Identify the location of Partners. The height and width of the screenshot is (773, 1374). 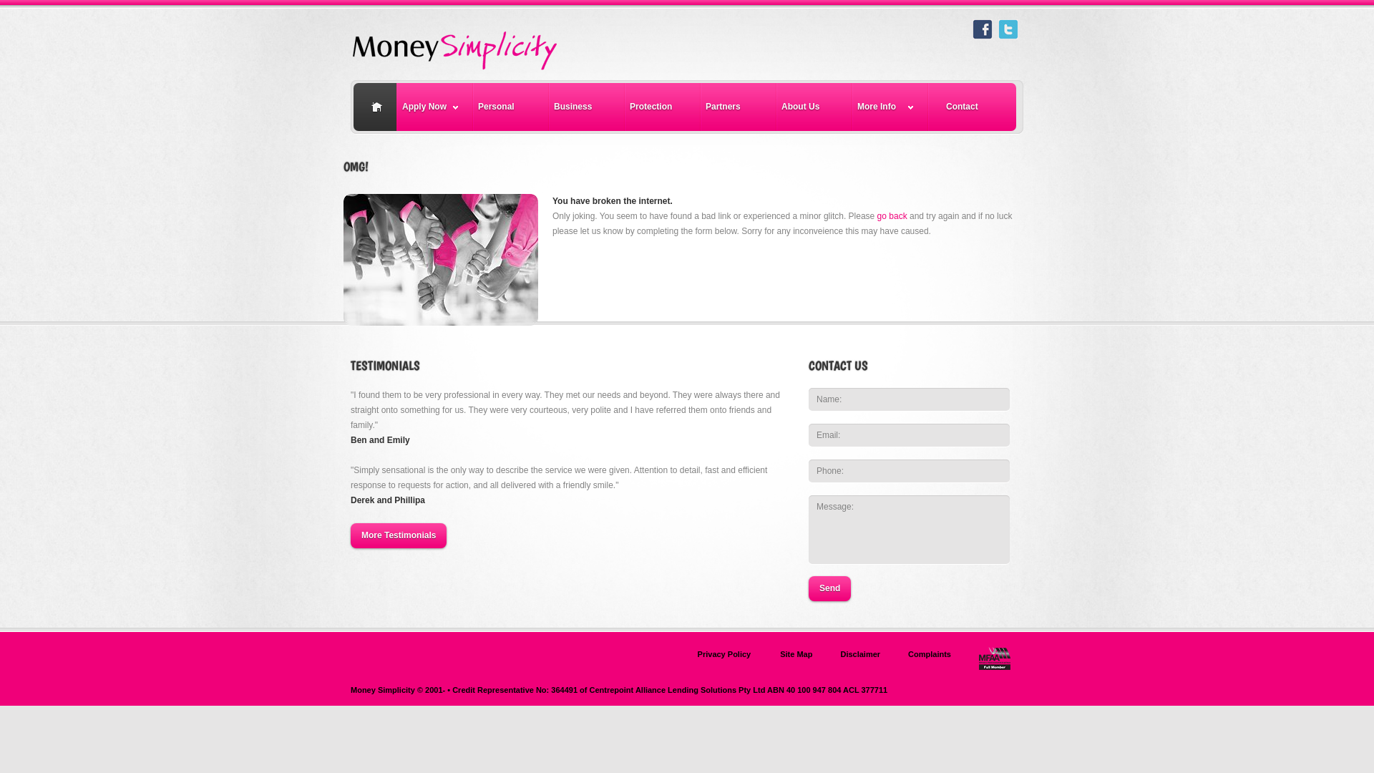
(739, 107).